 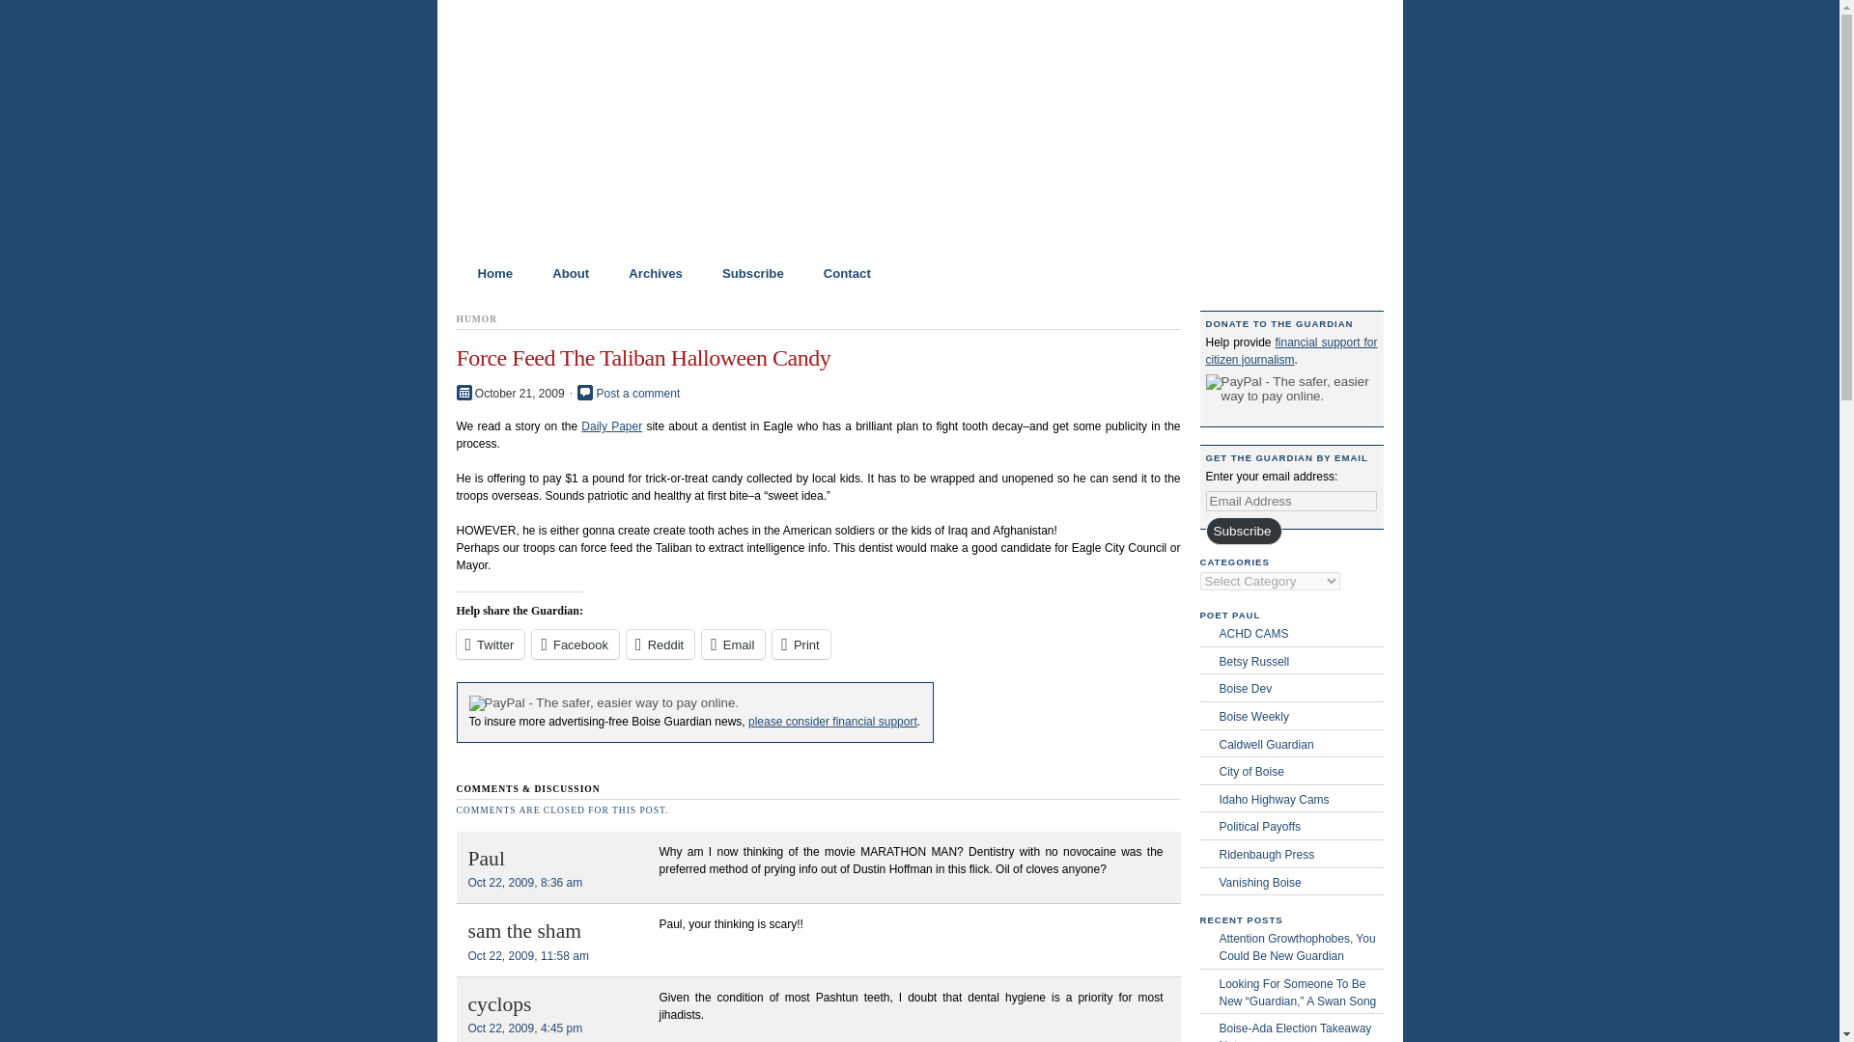 What do you see at coordinates (576, 644) in the screenshot?
I see `Facebook` at bounding box center [576, 644].